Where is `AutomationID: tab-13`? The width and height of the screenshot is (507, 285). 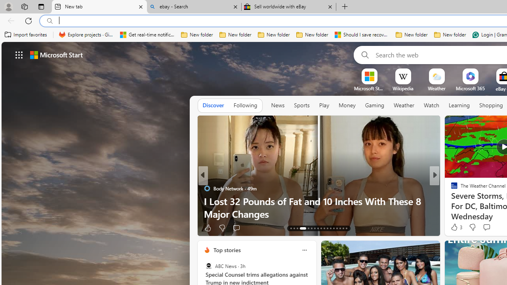
AutomationID: tab-13 is located at coordinates (291, 228).